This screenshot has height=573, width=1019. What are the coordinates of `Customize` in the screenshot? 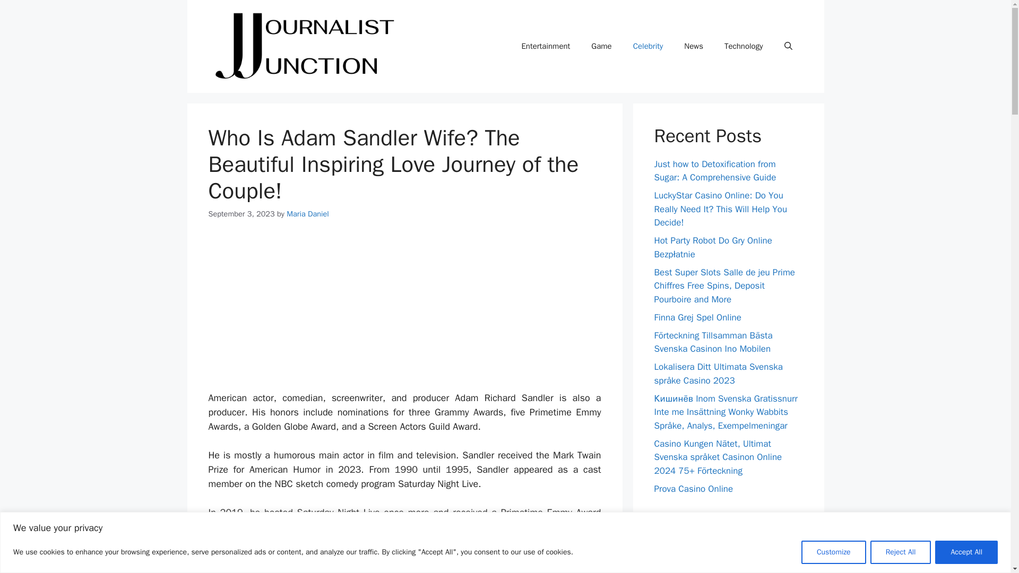 It's located at (833, 552).